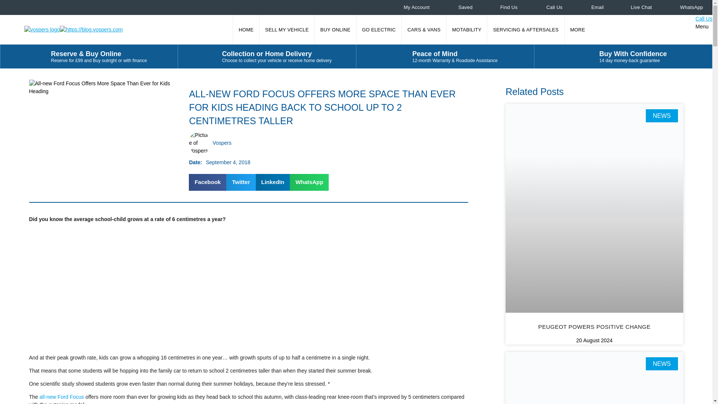  I want to click on BUY ONLINE, so click(335, 29).